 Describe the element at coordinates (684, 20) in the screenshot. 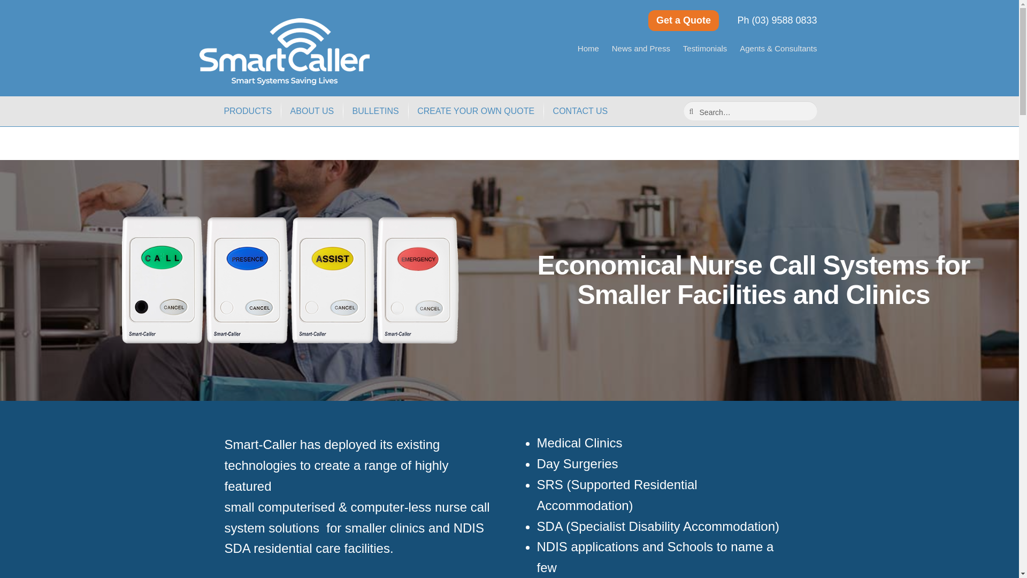

I see `Get a Quote` at that location.